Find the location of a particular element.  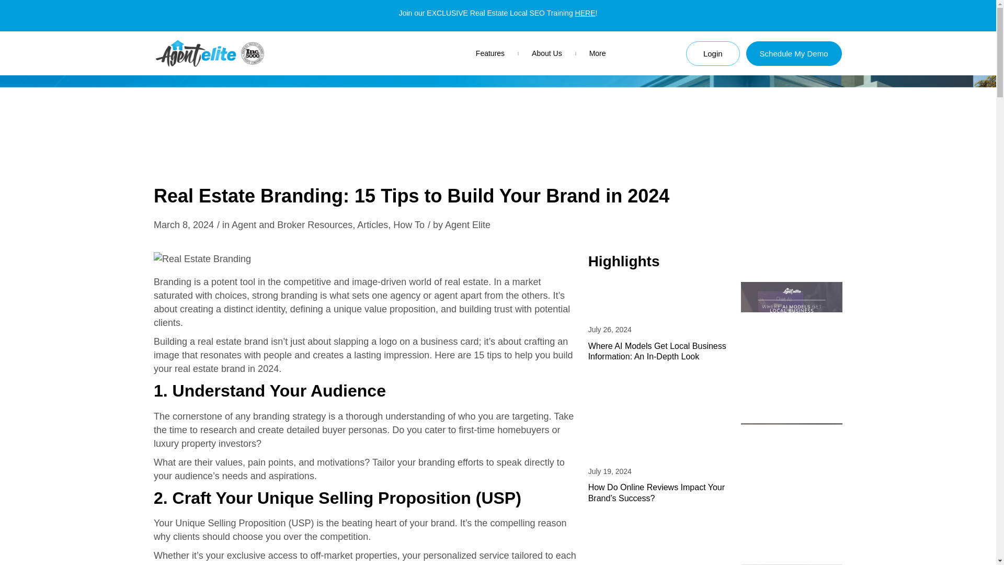

Features is located at coordinates (490, 53).